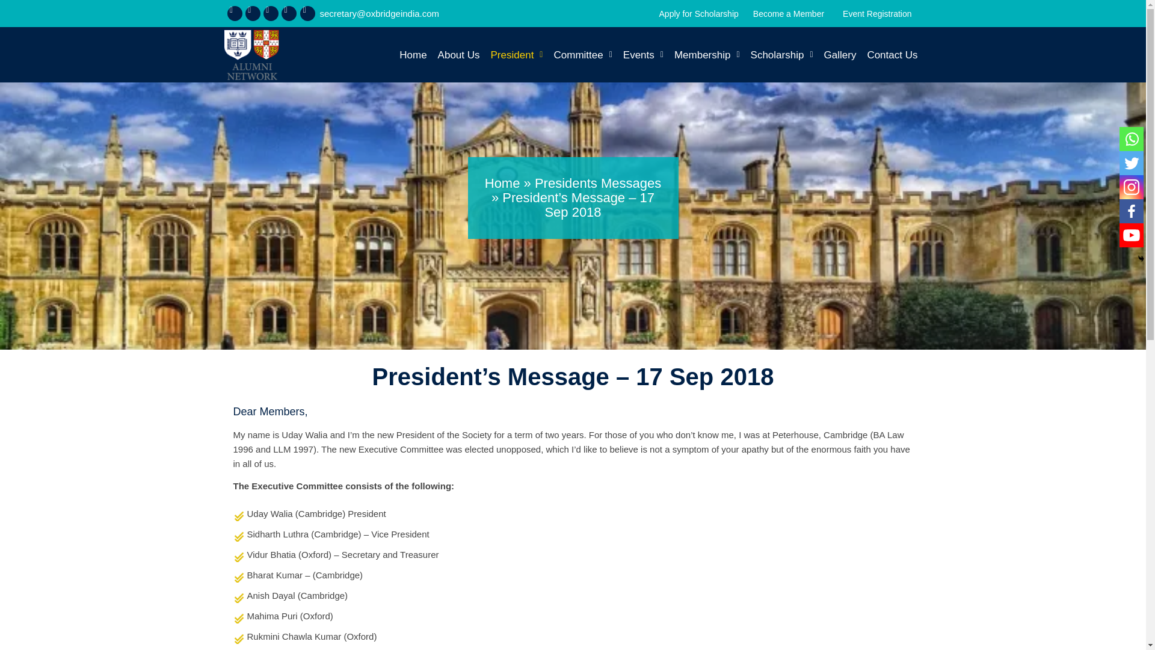 This screenshot has width=1155, height=650. I want to click on Youtube, so click(1131, 235).